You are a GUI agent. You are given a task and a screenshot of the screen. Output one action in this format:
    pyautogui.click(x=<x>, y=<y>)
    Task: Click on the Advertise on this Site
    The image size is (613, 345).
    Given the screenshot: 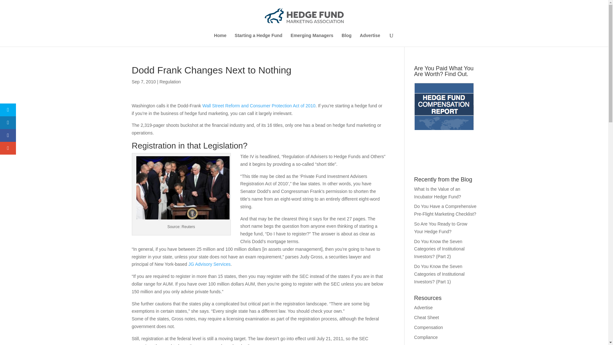 What is the action you would take?
    pyautogui.click(x=423, y=307)
    